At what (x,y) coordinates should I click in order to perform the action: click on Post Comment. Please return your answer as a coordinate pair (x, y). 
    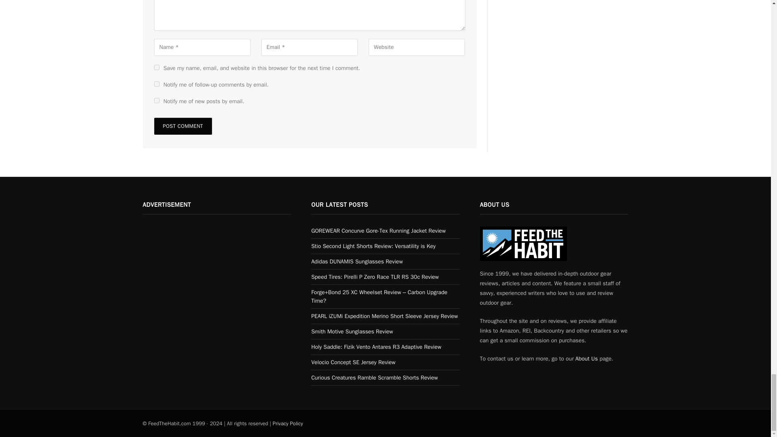
    Looking at the image, I should click on (183, 126).